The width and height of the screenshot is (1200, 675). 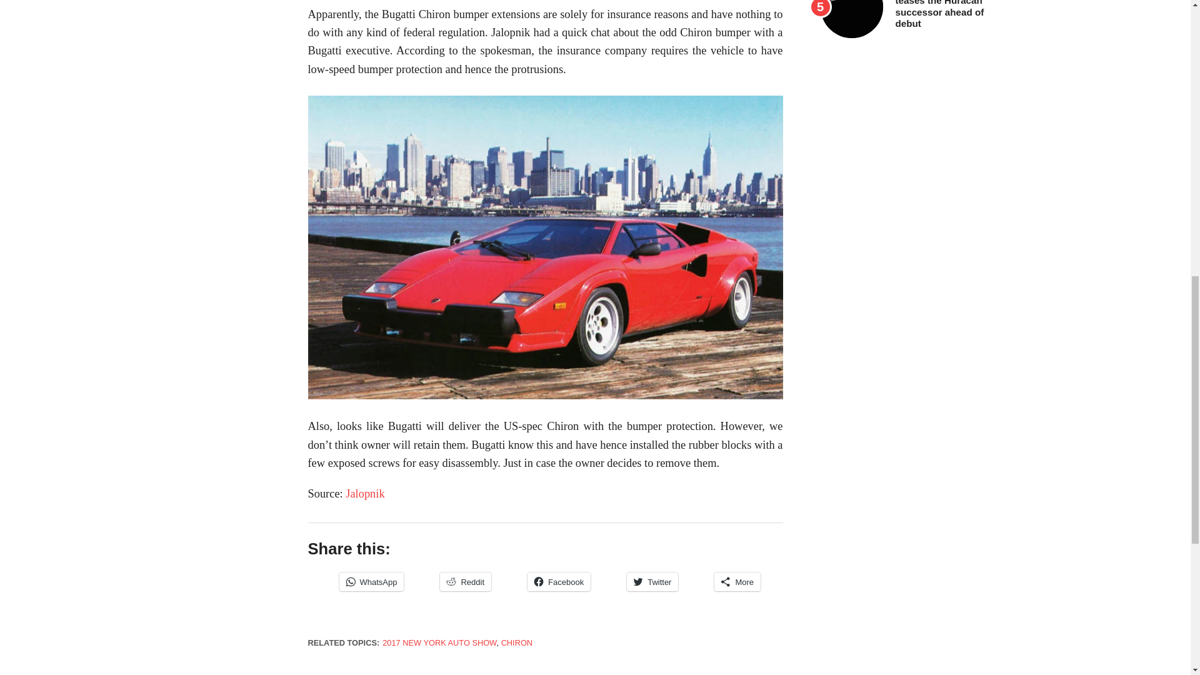 I want to click on Click to share on WhatsApp, so click(x=371, y=581).